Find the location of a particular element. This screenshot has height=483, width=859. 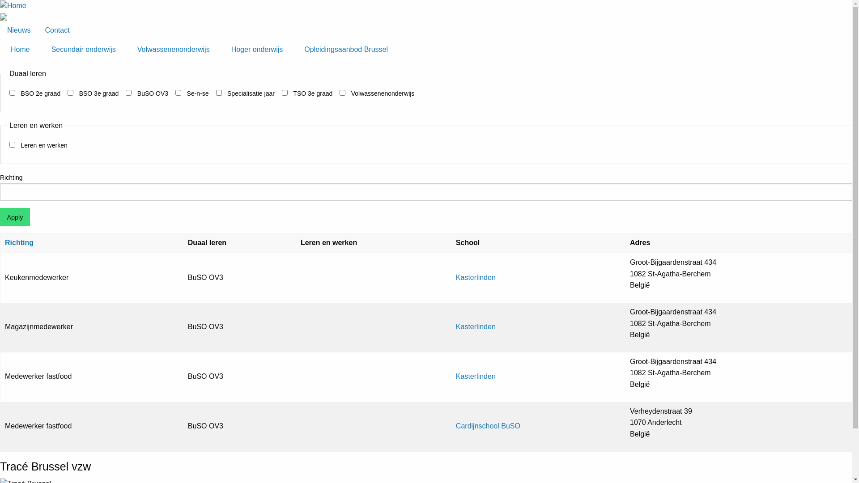

Apply is located at coordinates (15, 217).